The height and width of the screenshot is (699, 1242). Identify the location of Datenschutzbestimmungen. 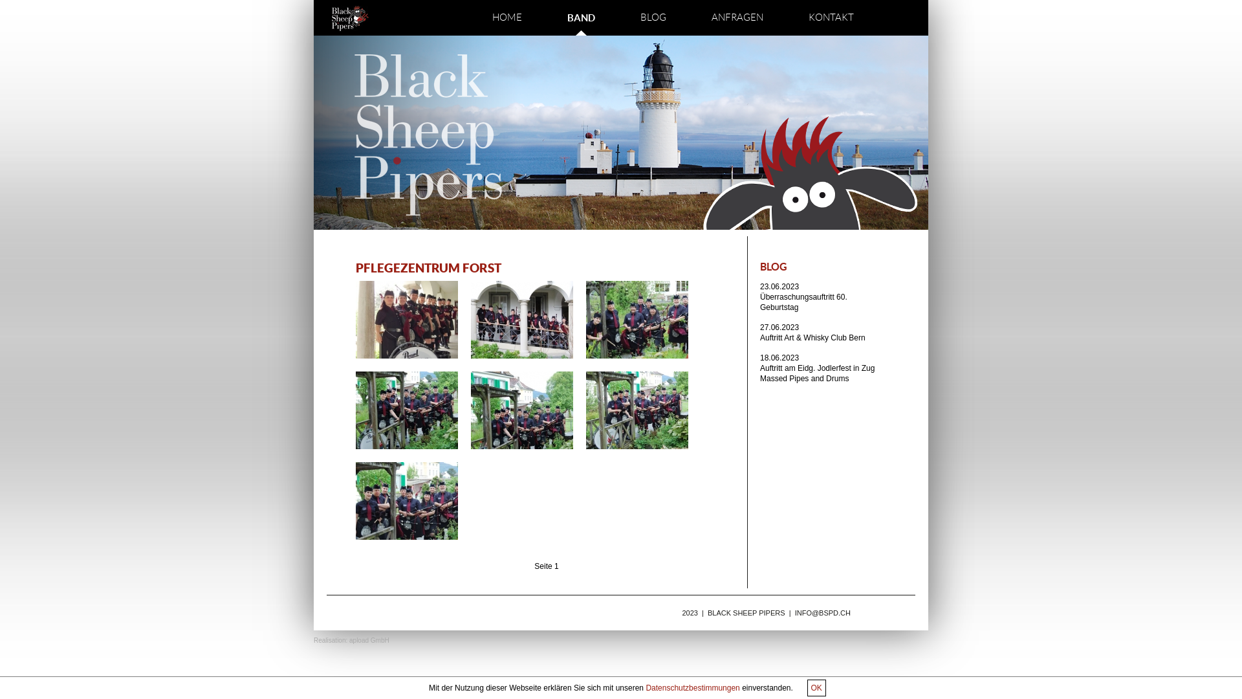
(692, 688).